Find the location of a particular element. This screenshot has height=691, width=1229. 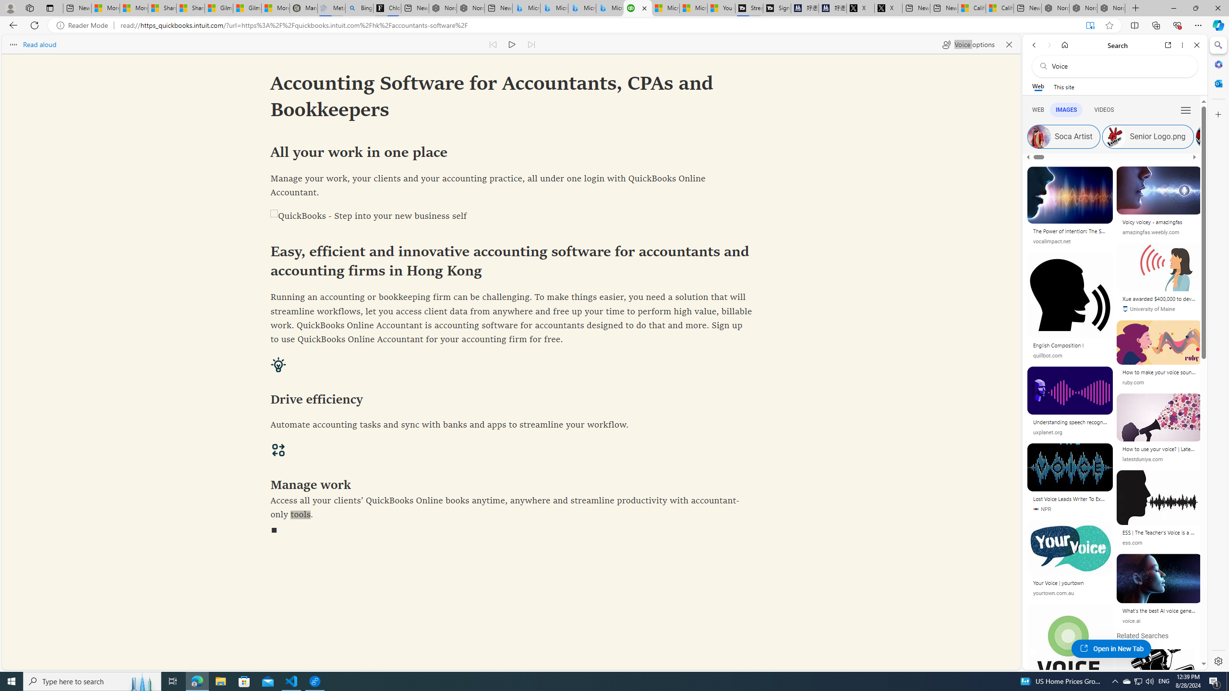

Voice options is located at coordinates (968, 44).